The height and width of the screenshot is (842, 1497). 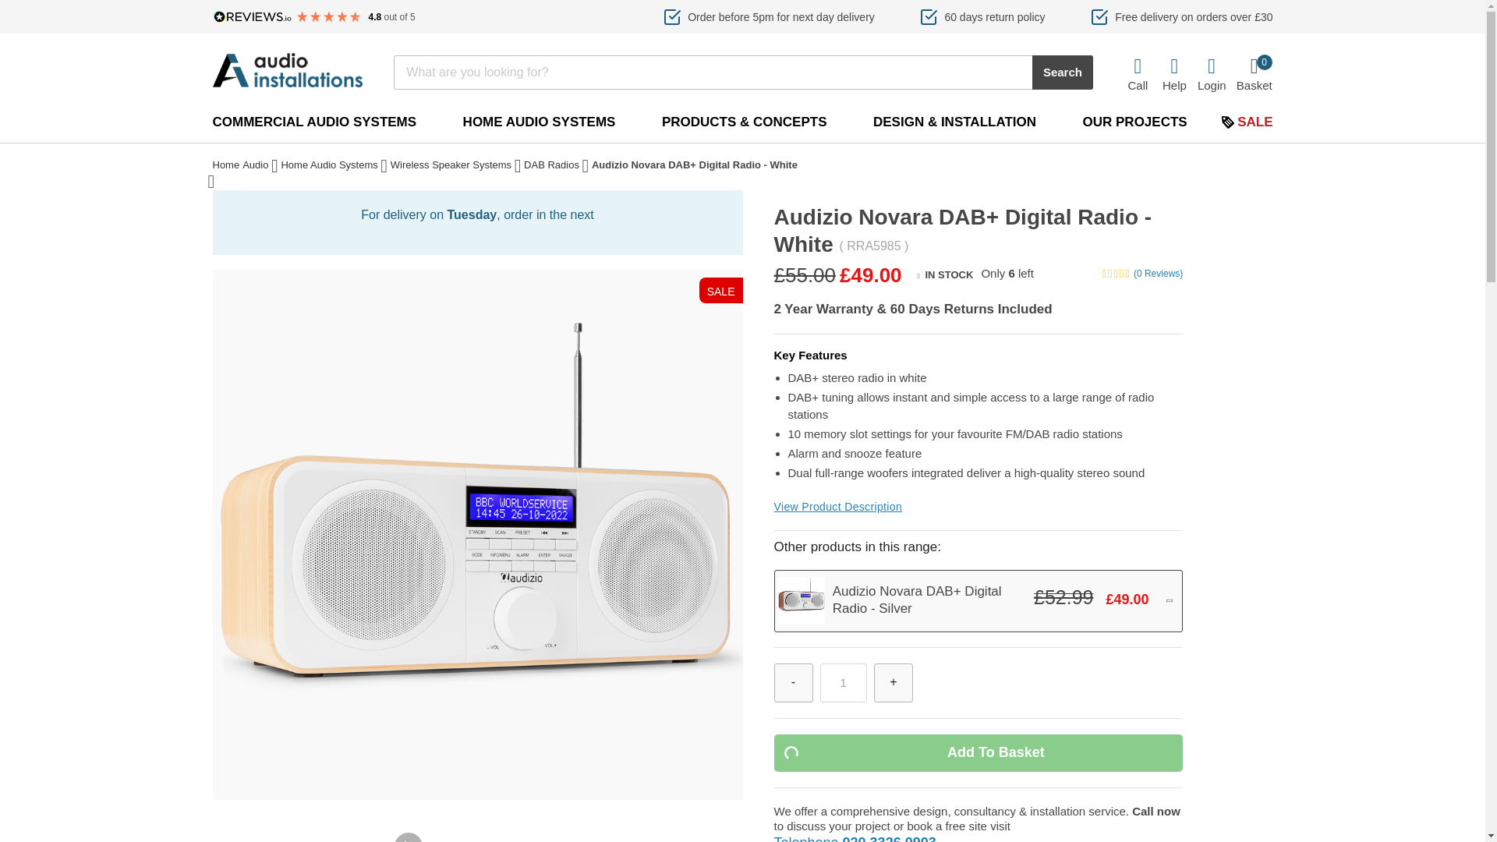 What do you see at coordinates (837, 507) in the screenshot?
I see `Anchor to full description` at bounding box center [837, 507].